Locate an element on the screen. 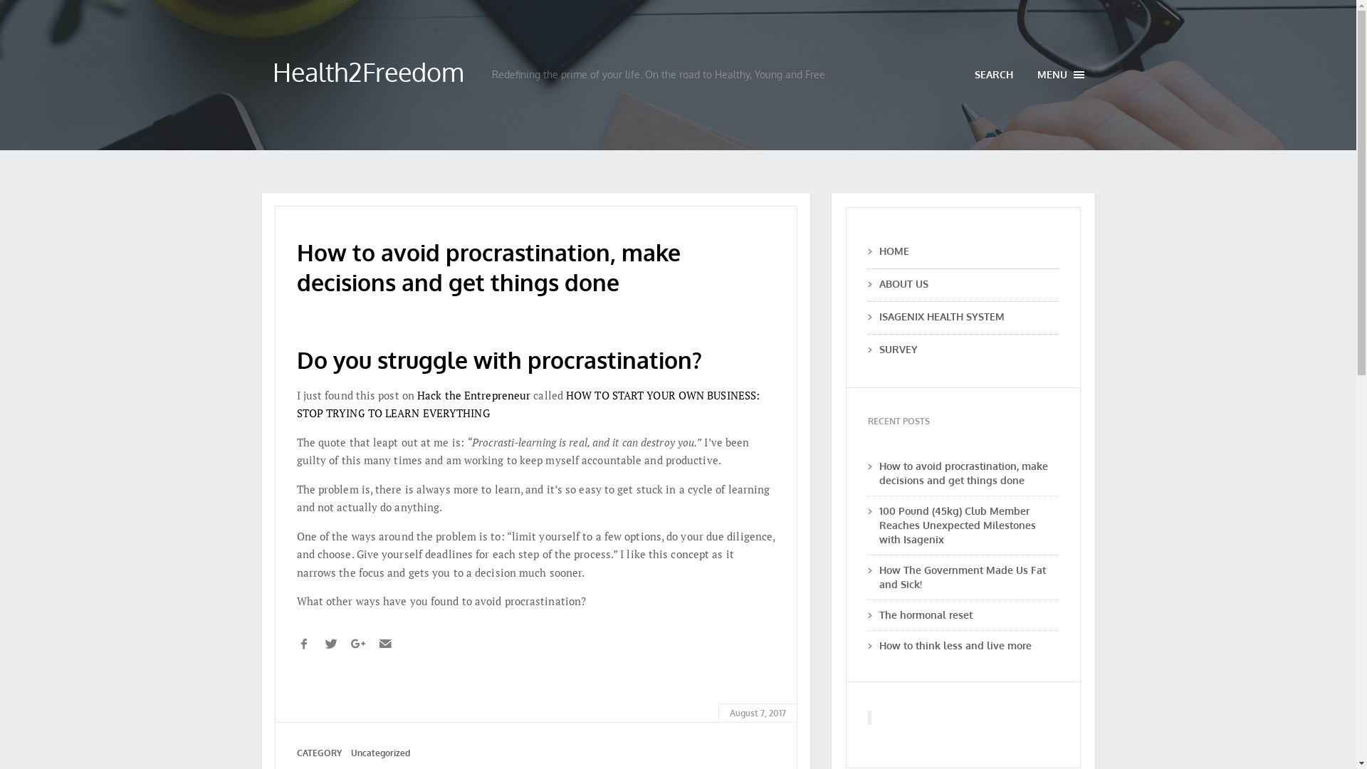  Hack the Entrepreneur is located at coordinates (474, 395).